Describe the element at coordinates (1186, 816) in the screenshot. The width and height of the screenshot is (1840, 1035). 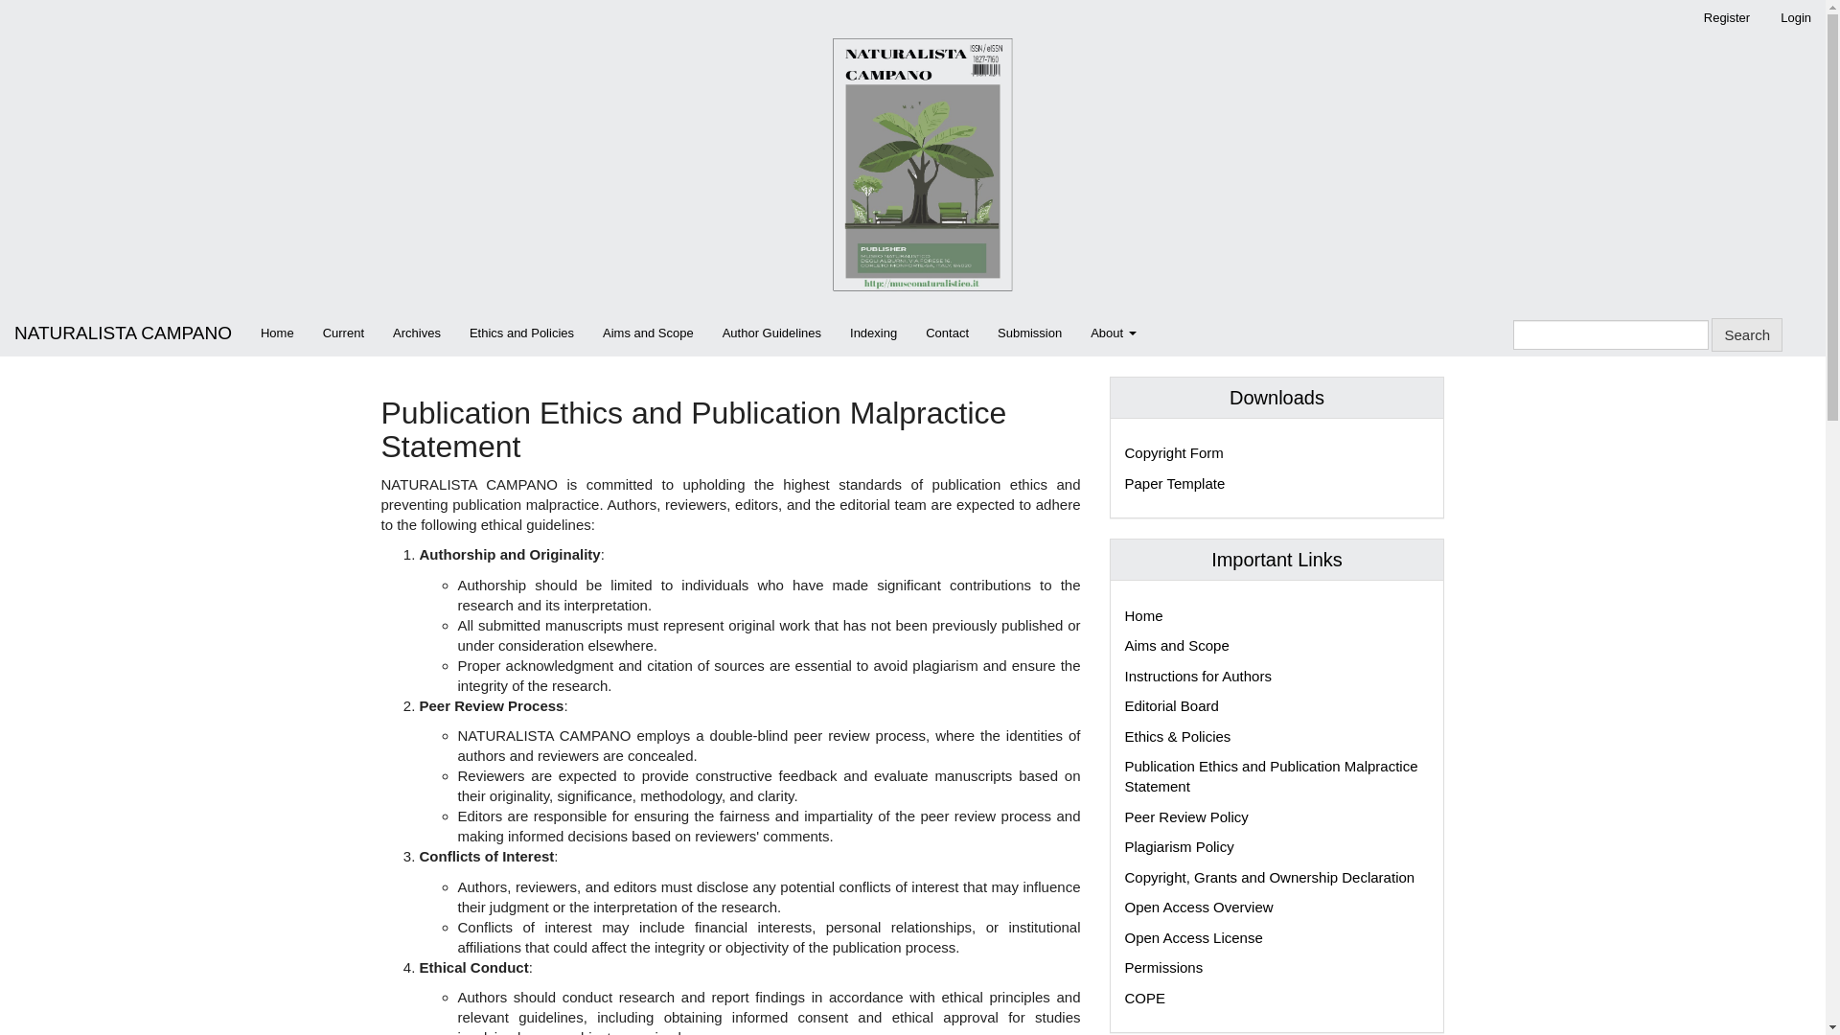
I see `Peer Review Policy` at that location.